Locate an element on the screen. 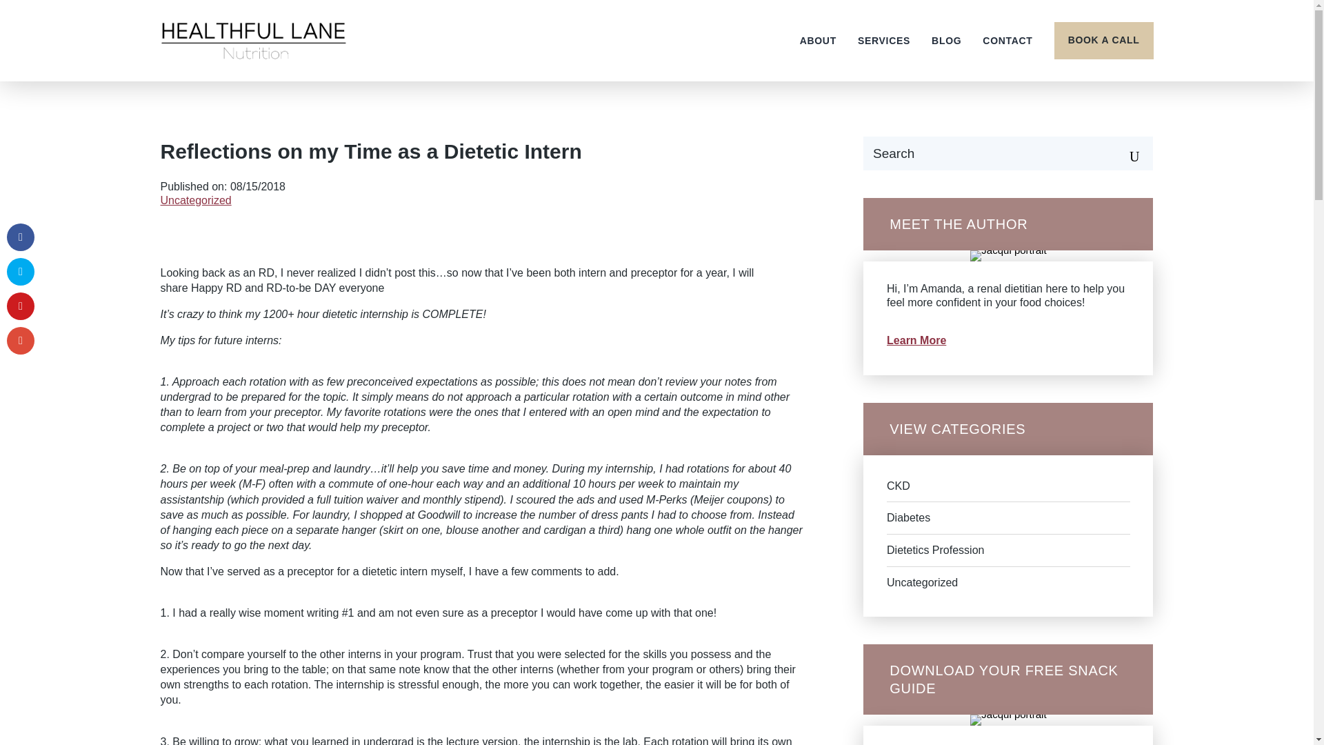 The height and width of the screenshot is (745, 1324). Search is located at coordinates (1125, 153).